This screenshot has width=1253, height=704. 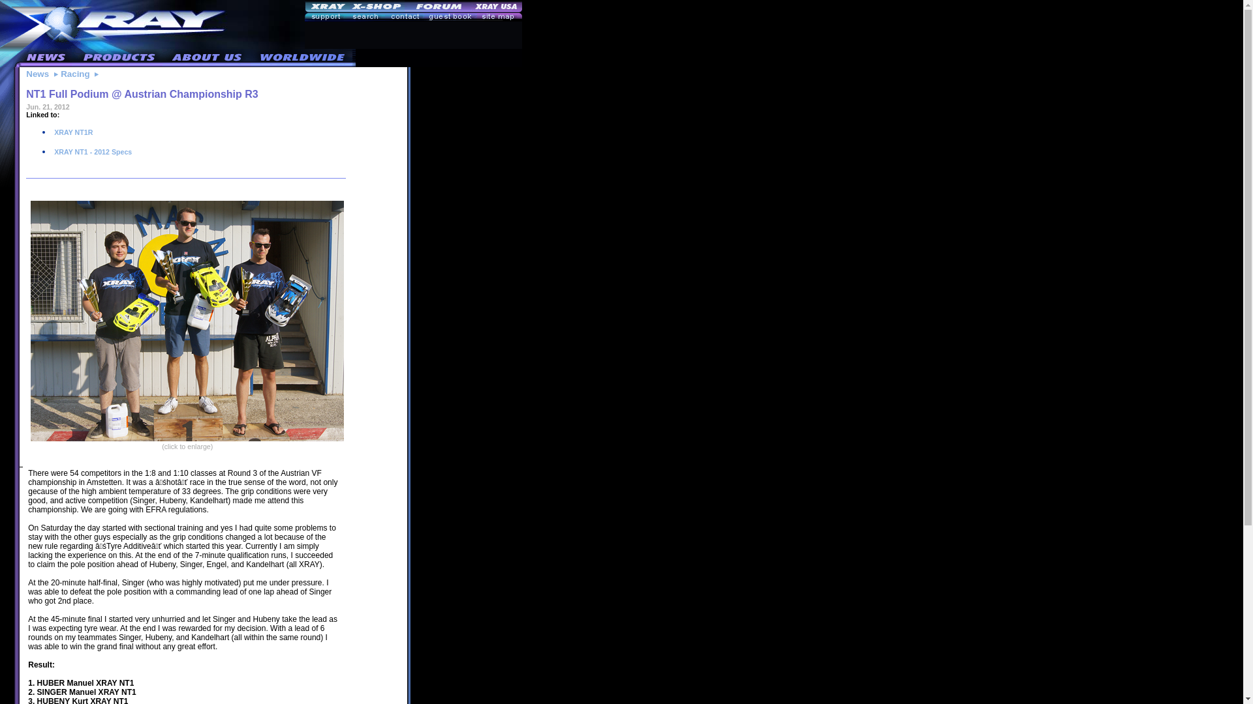 I want to click on  XRAY NT1R, so click(x=72, y=132).